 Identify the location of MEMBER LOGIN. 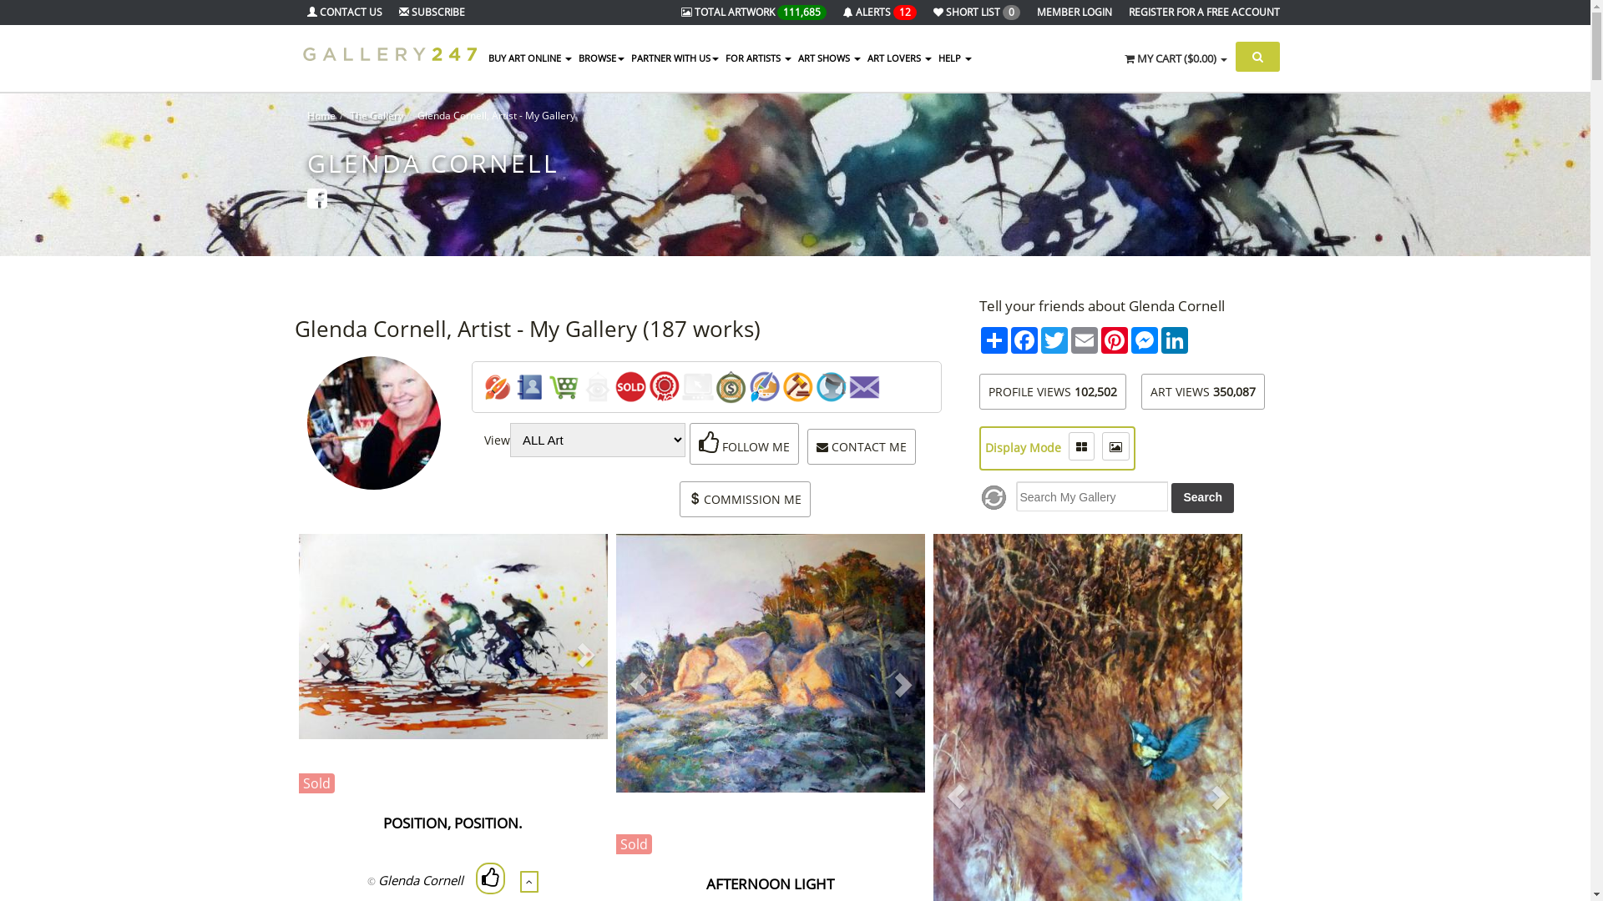
(1083, 13).